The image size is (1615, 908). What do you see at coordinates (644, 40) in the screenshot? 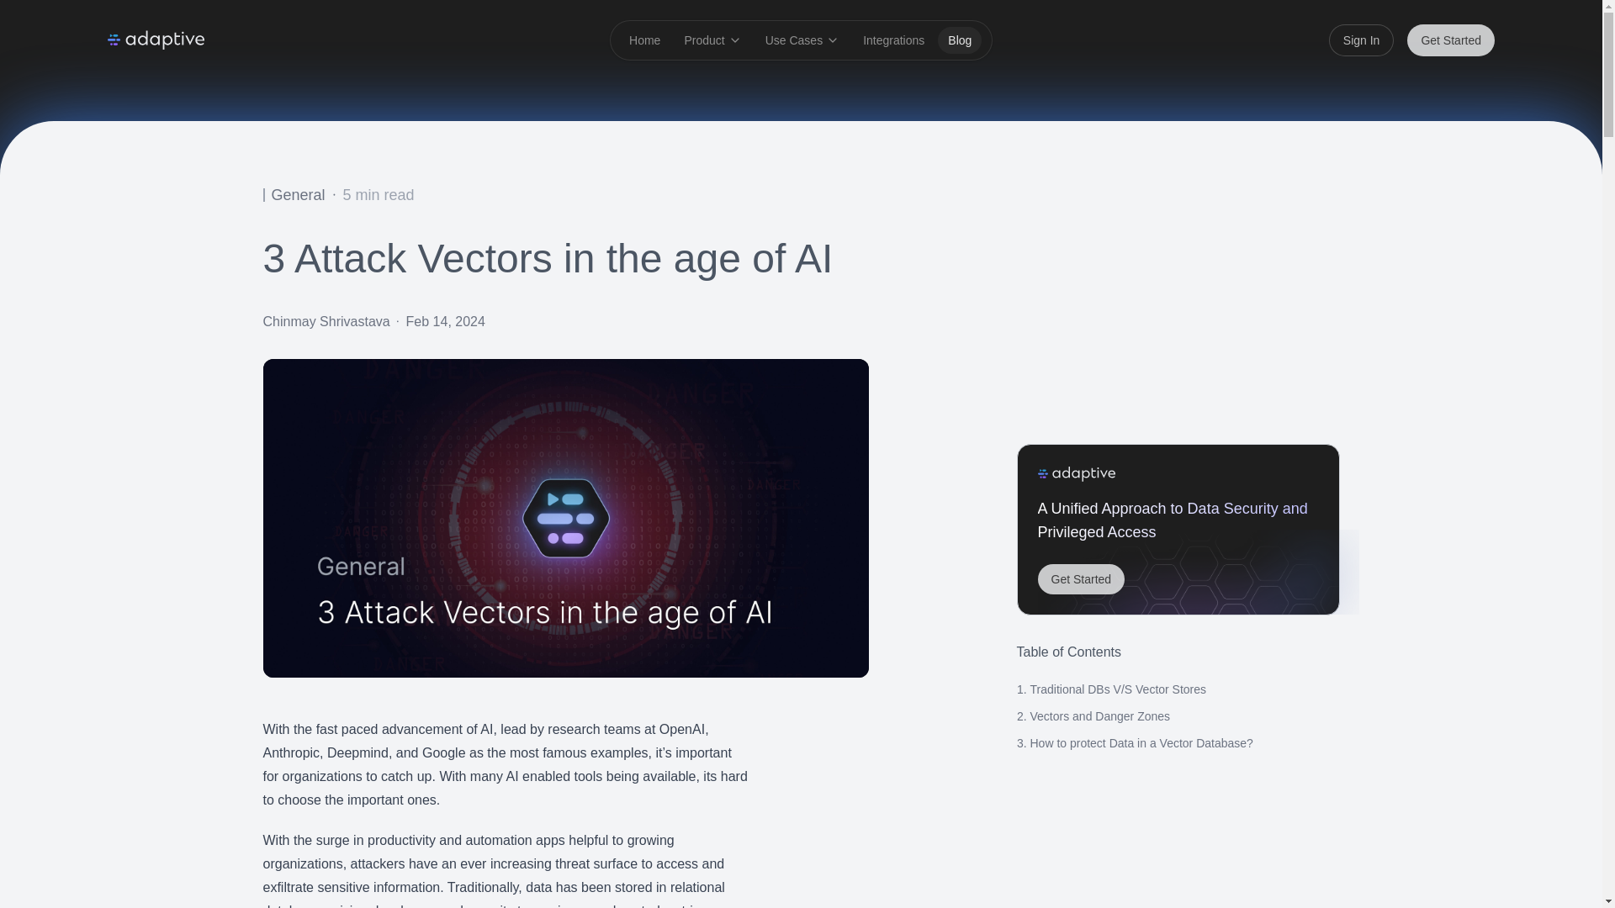
I see `Home` at bounding box center [644, 40].